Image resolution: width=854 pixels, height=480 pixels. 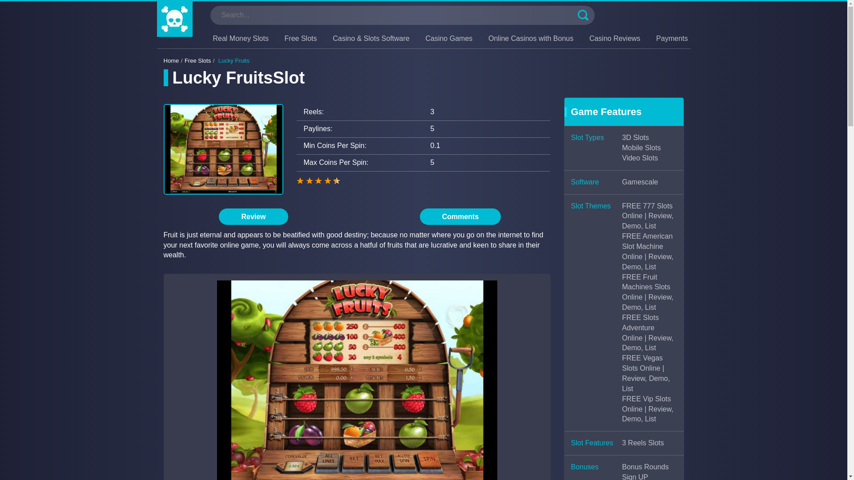 What do you see at coordinates (240, 38) in the screenshot?
I see `Real Money Slots` at bounding box center [240, 38].